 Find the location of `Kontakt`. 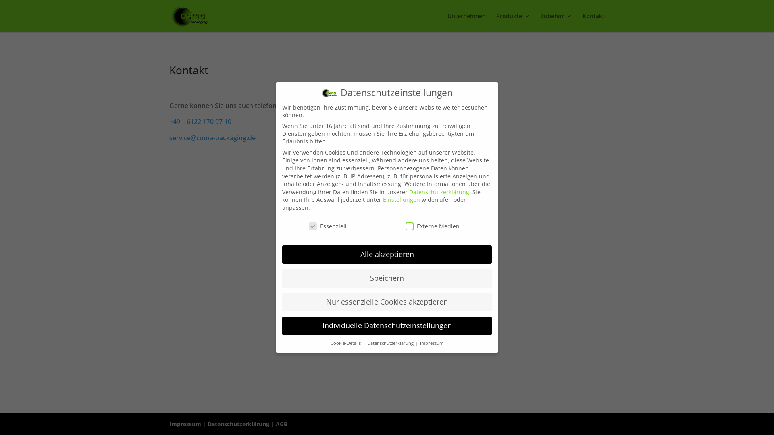

Kontakt is located at coordinates (593, 23).